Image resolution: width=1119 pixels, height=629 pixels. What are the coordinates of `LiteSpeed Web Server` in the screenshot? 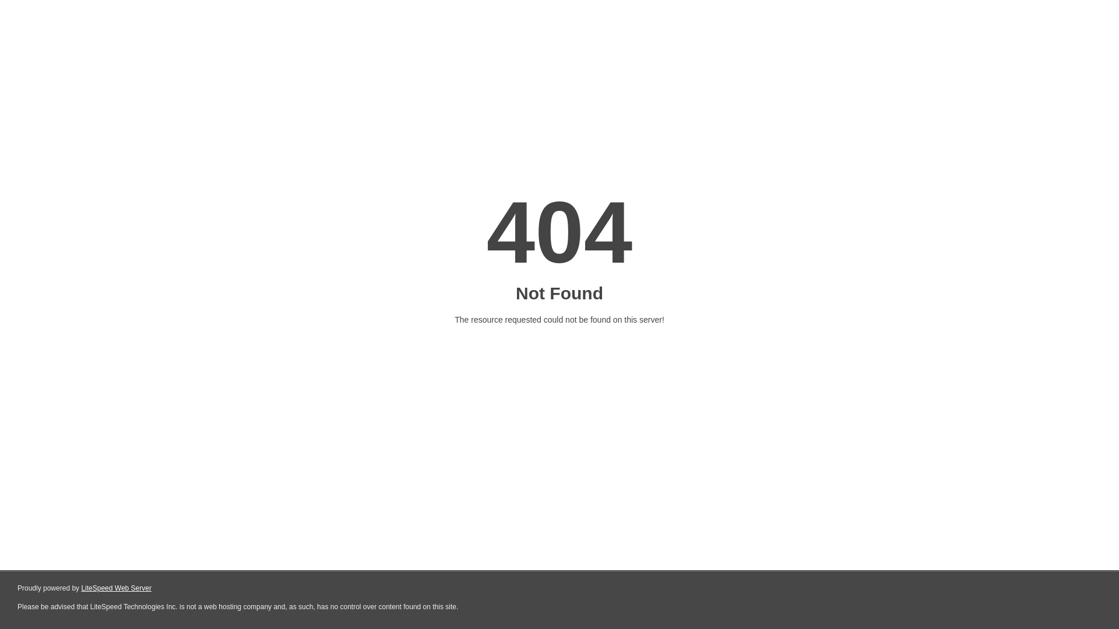 It's located at (117, 588).